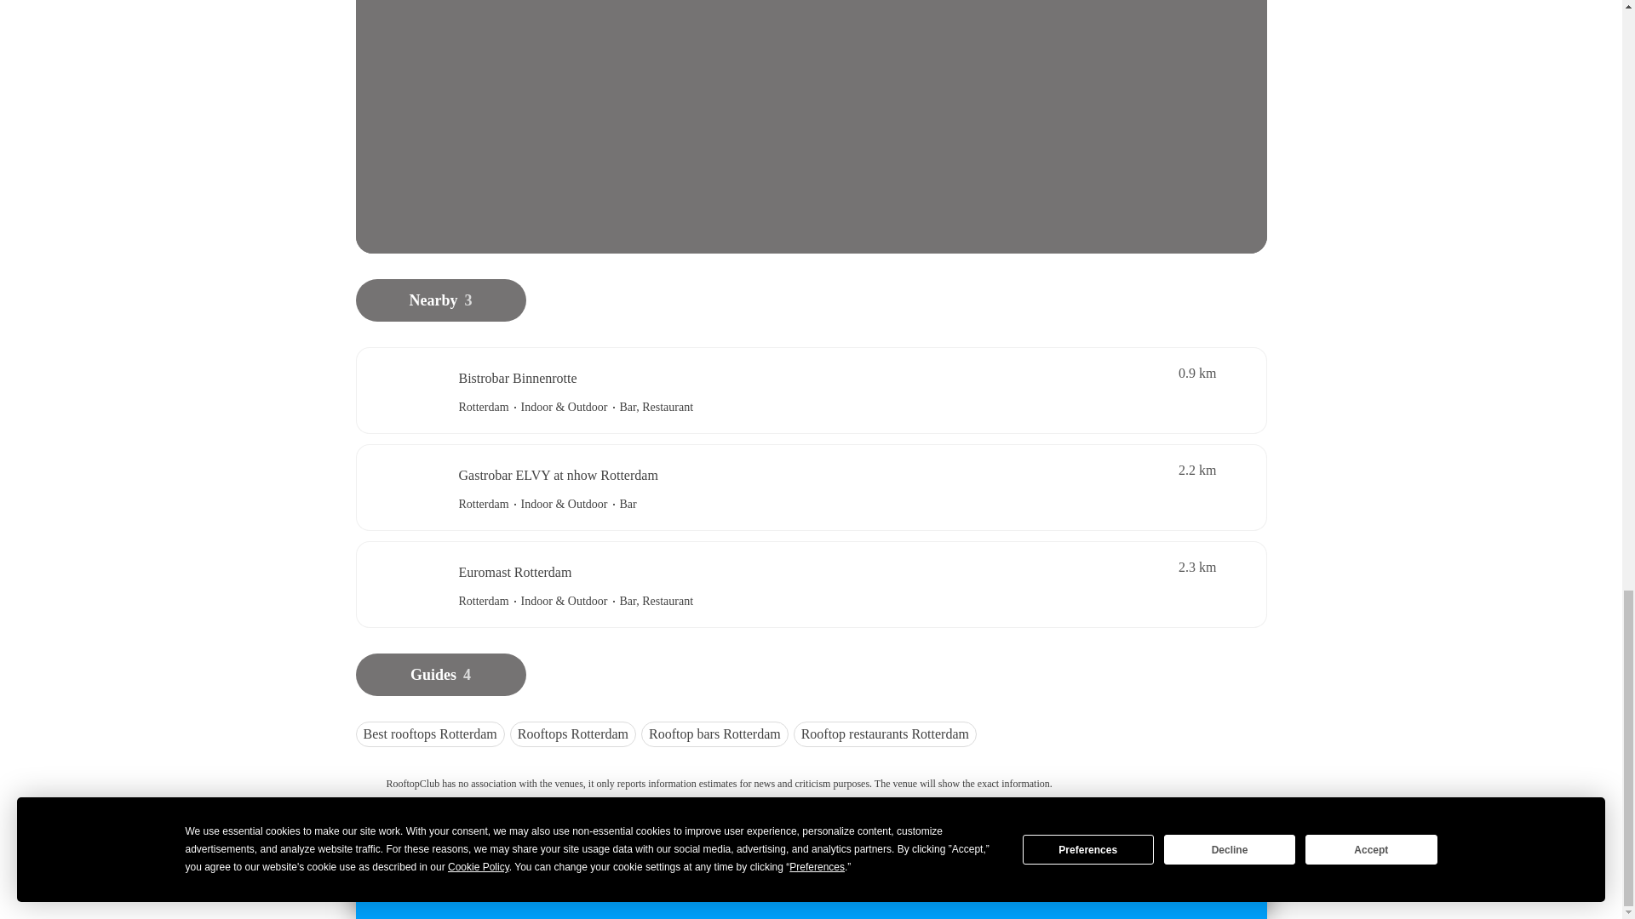 The width and height of the screenshot is (1635, 919). Describe the element at coordinates (717, 740) in the screenshot. I see `Rooftop bars Rotterdam` at that location.